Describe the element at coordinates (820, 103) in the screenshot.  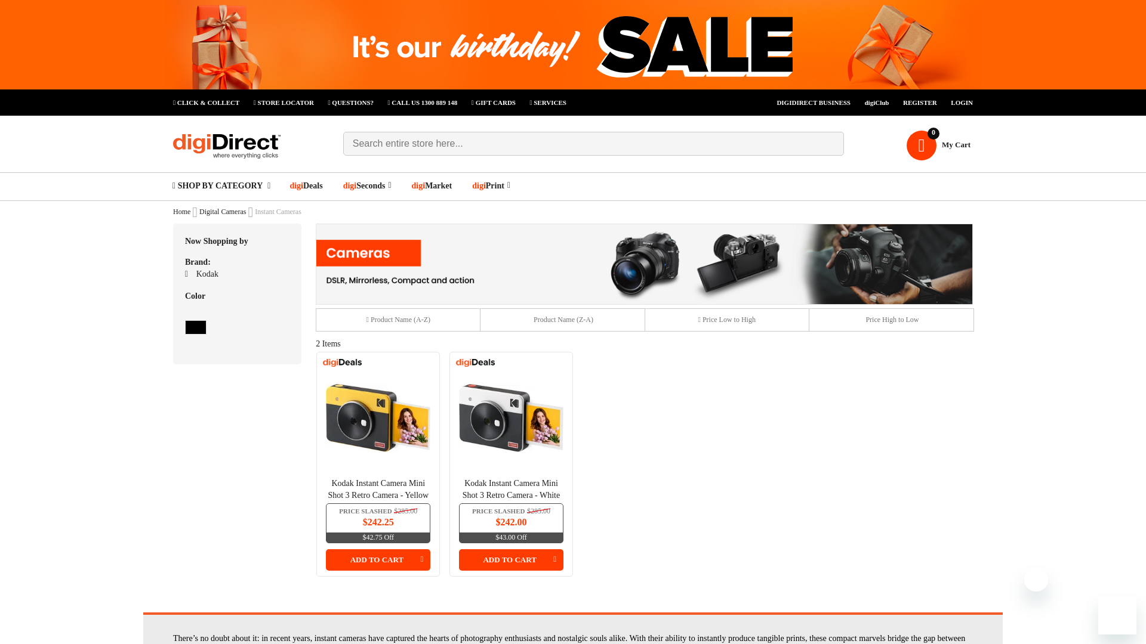
I see `DIGIDIRECT BUSINESS` at that location.